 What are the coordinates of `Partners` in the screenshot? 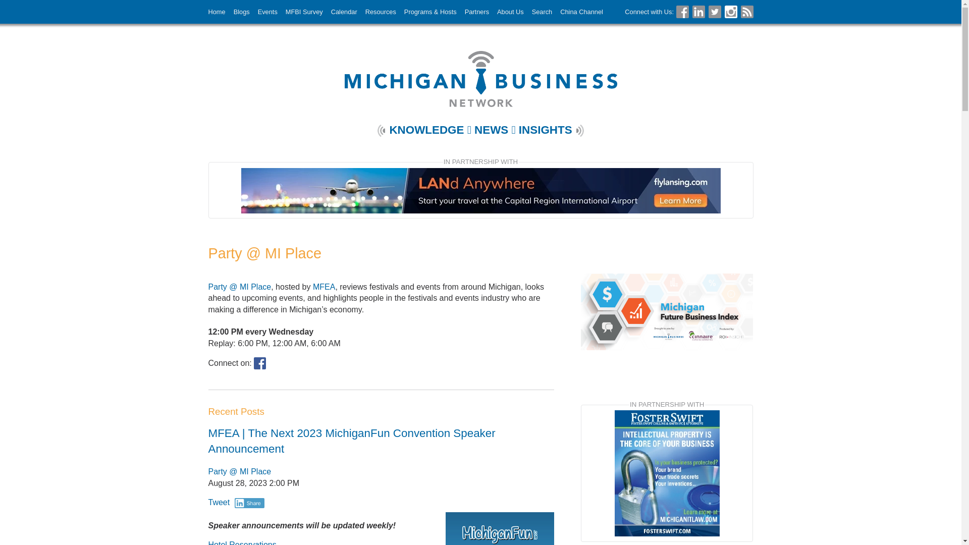 It's located at (480, 11).